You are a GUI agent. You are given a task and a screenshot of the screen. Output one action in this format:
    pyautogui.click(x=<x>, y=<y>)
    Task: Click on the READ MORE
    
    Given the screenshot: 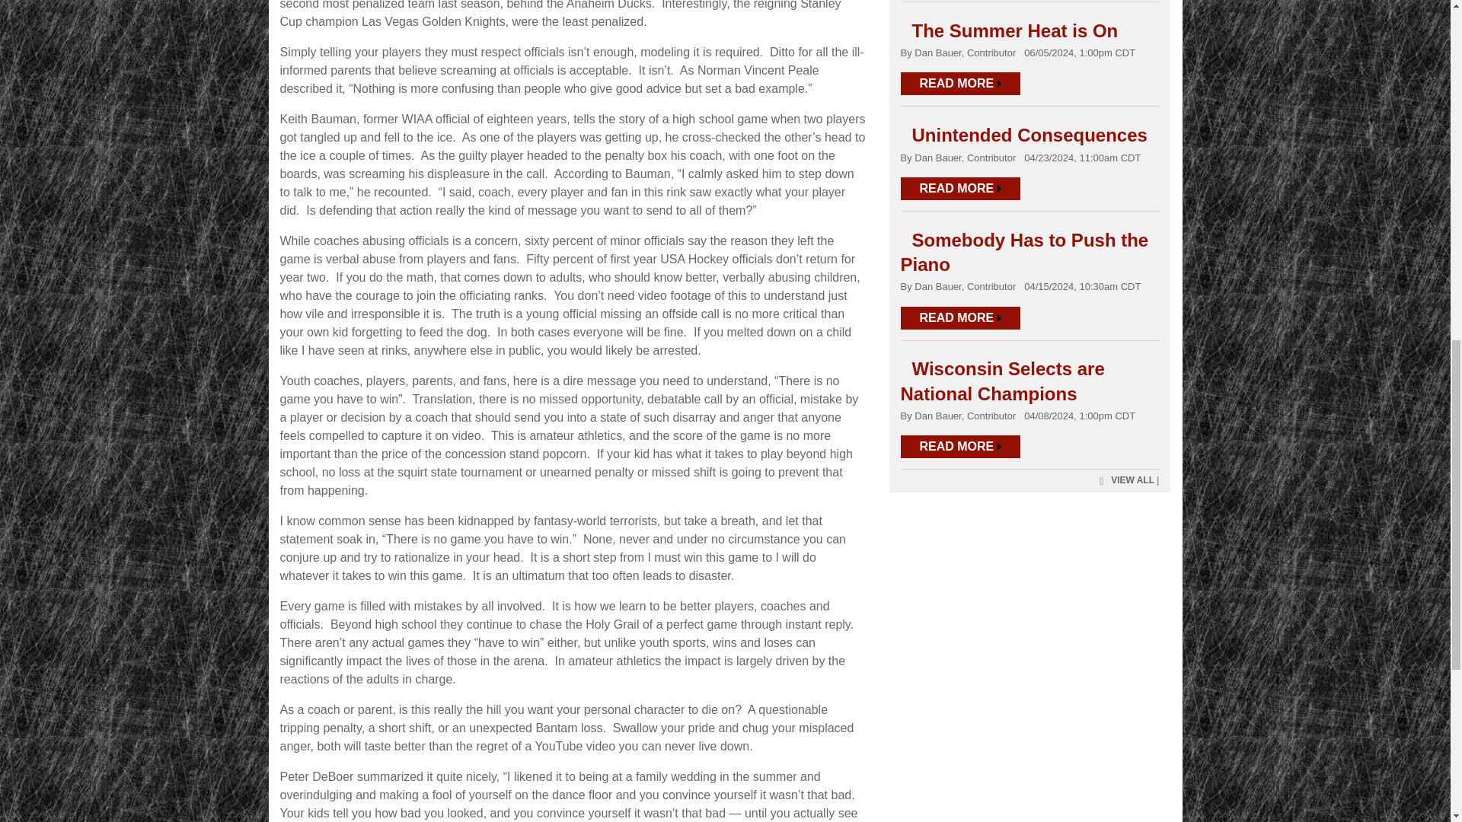 What is the action you would take?
    pyautogui.click(x=960, y=189)
    